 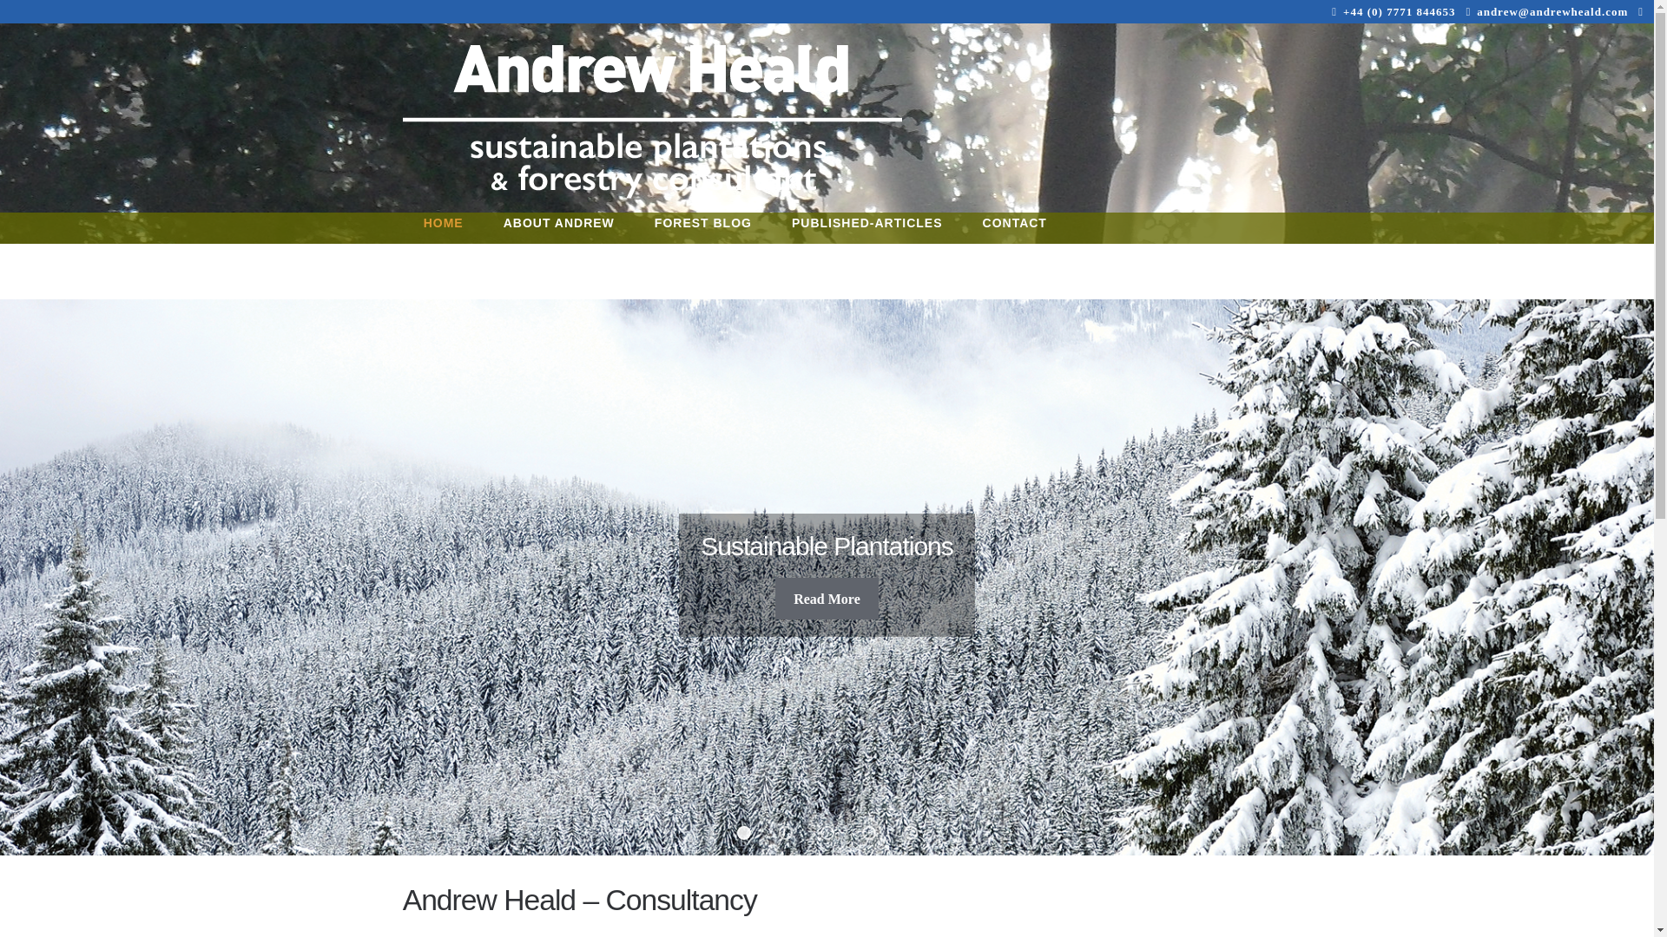 What do you see at coordinates (703, 237) in the screenshot?
I see `FOREST BLOG` at bounding box center [703, 237].